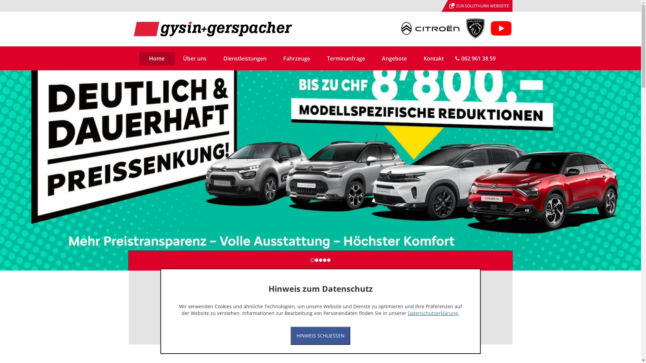  Describe the element at coordinates (394, 58) in the screenshot. I see `Angebote` at that location.